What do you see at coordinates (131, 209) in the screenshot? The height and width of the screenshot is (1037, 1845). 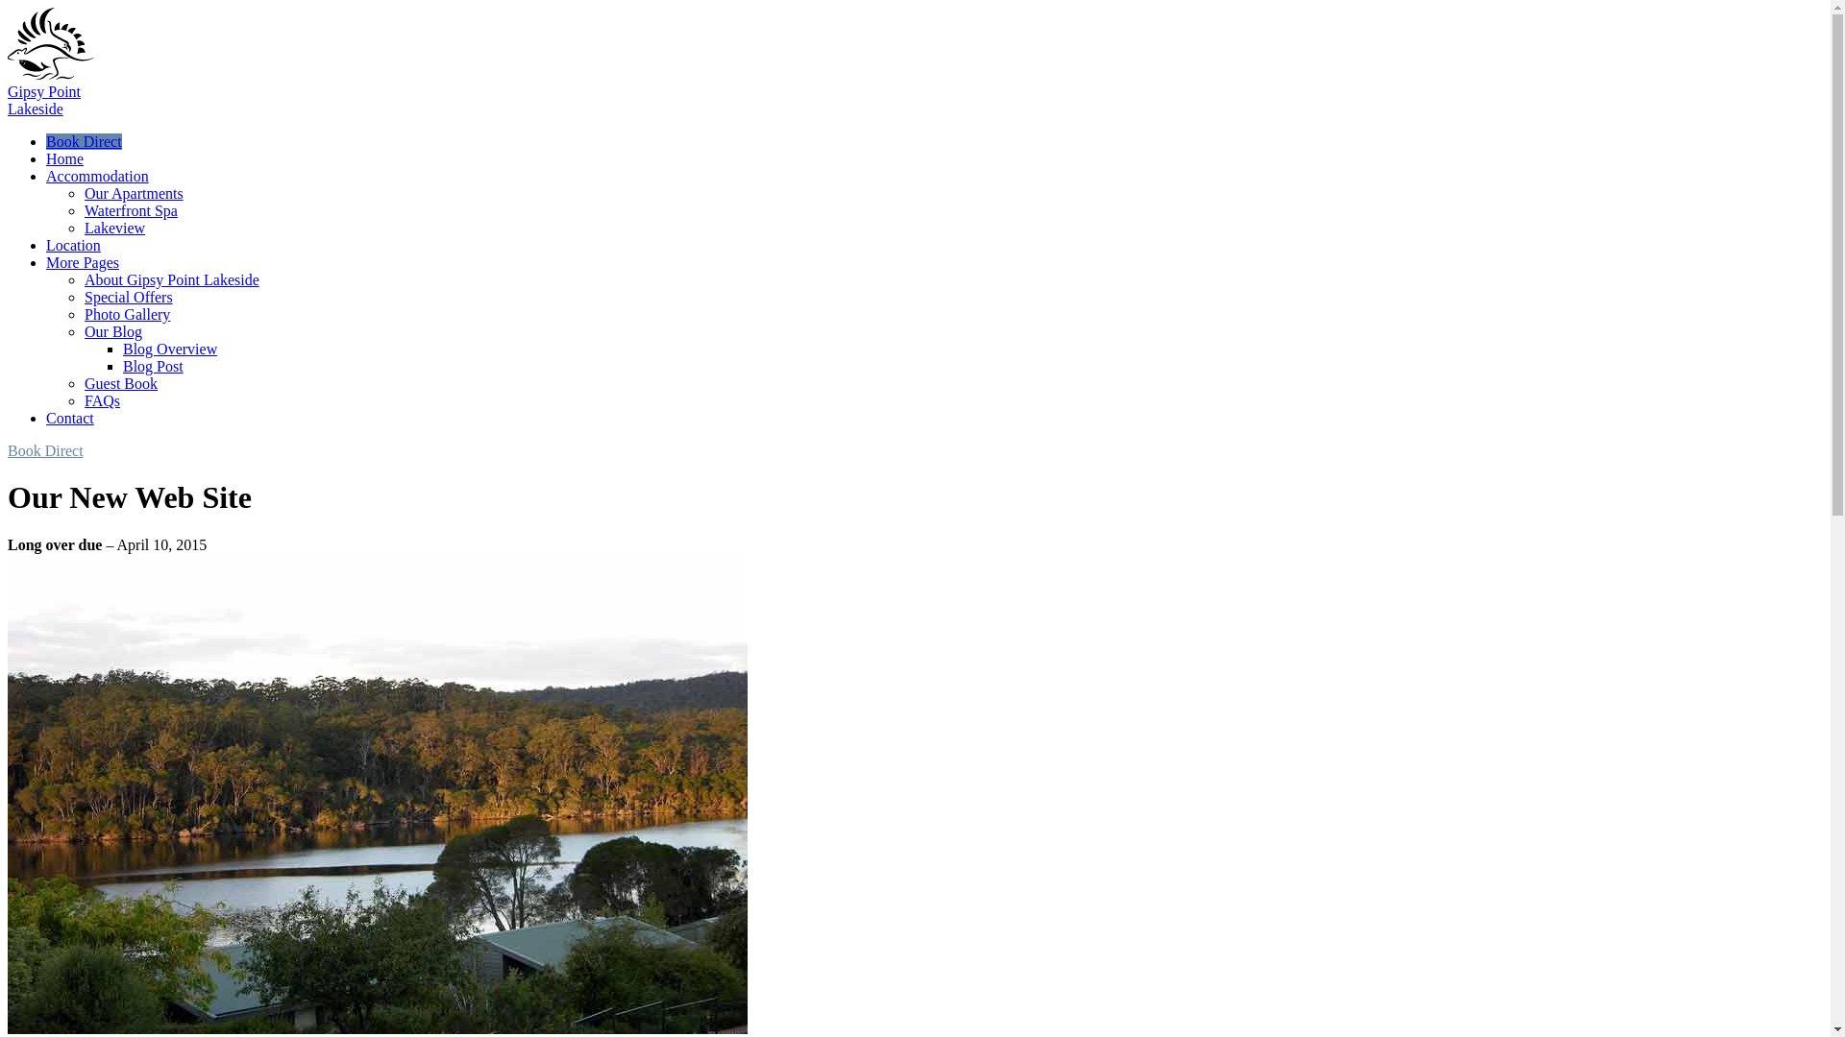 I see `Lakeview` at bounding box center [131, 209].